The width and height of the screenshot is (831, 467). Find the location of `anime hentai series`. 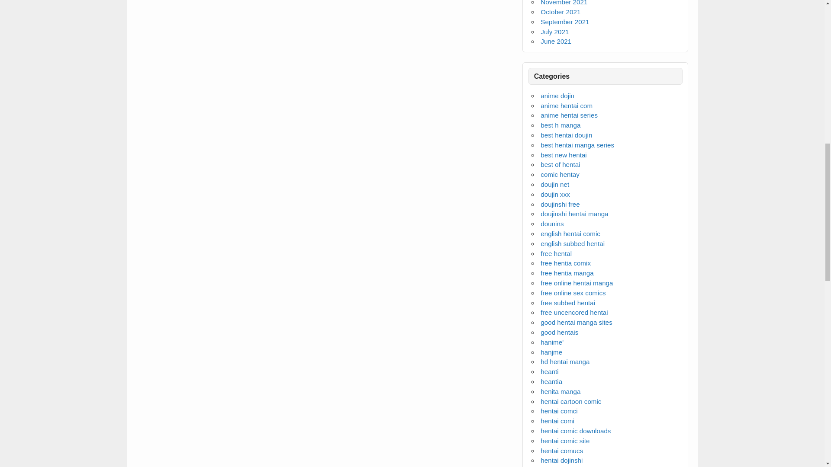

anime hentai series is located at coordinates (569, 115).